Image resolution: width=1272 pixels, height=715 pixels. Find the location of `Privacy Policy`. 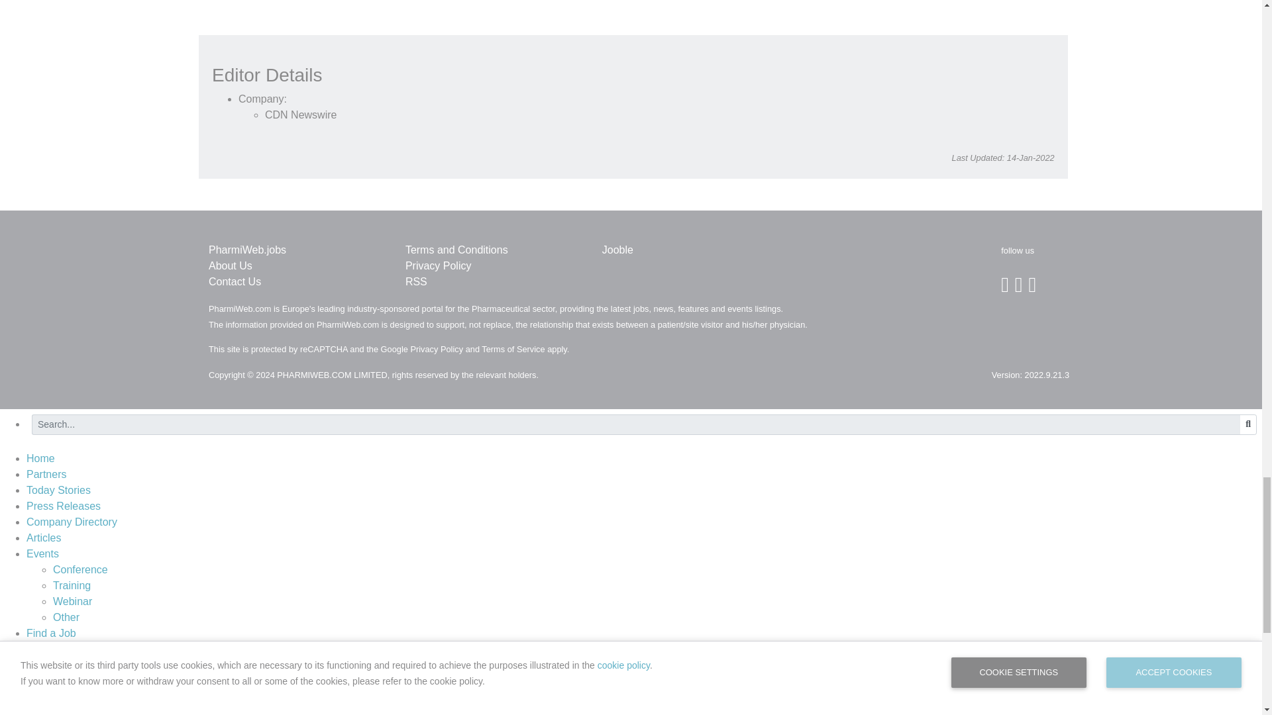

Privacy Policy is located at coordinates (439, 266).